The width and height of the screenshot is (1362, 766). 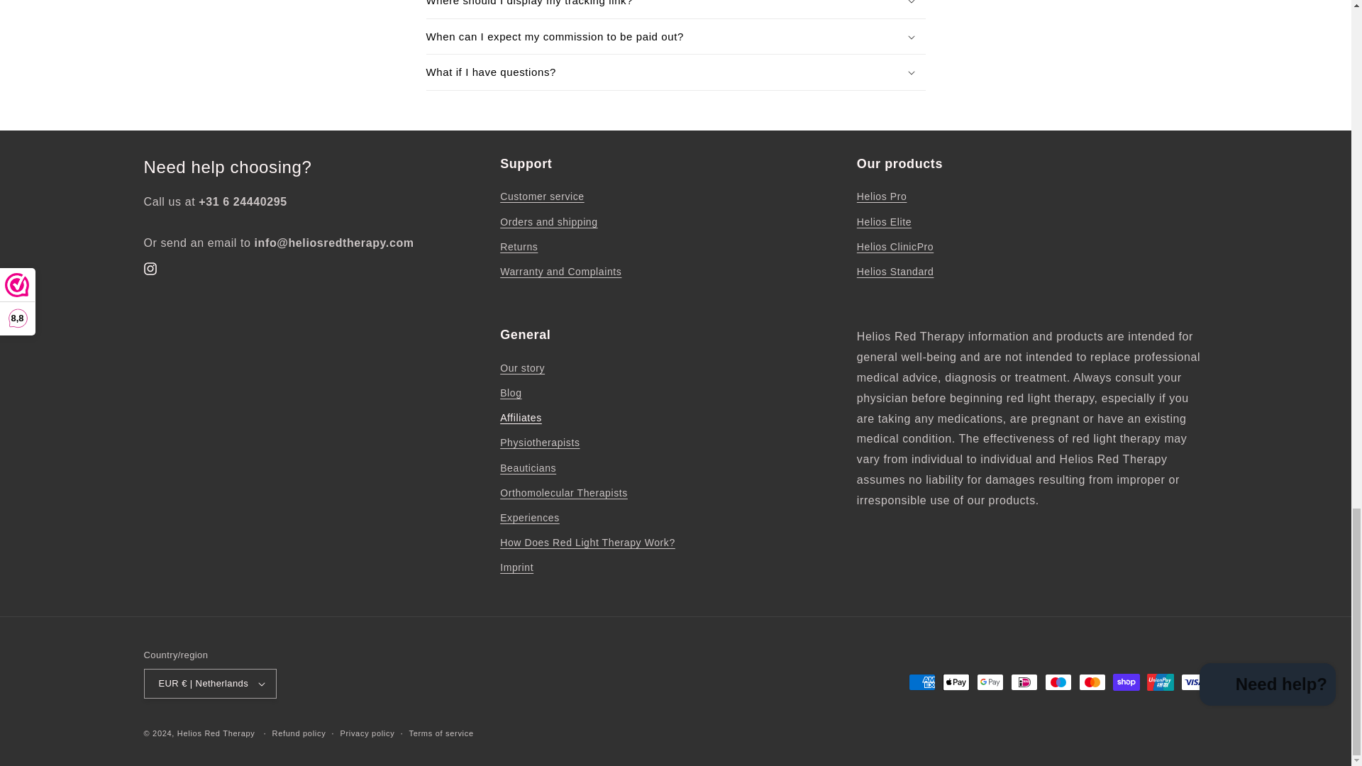 I want to click on Customer service, so click(x=542, y=198).